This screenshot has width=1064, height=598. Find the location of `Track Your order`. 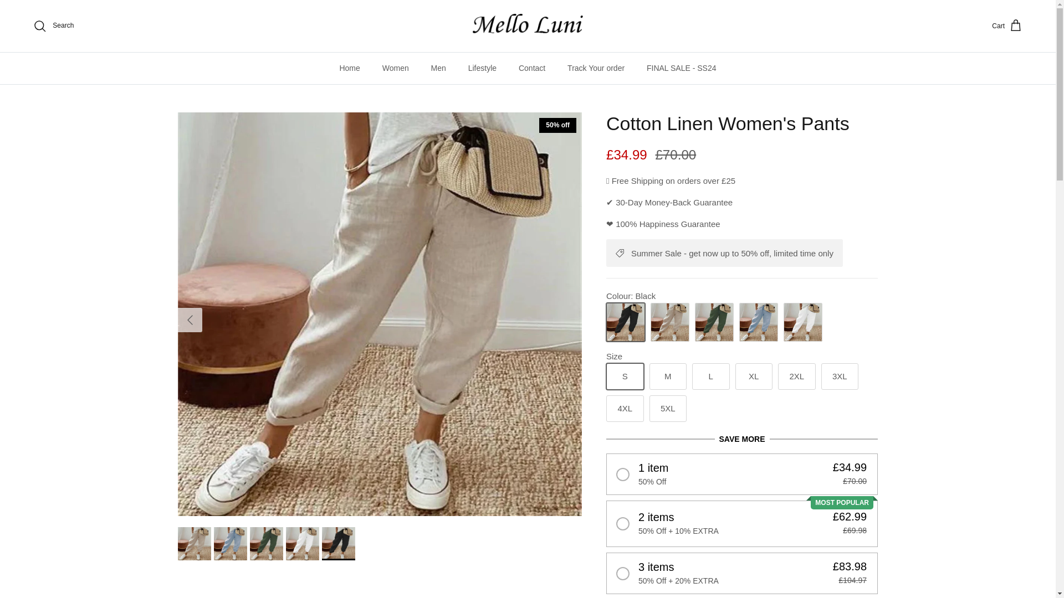

Track Your order is located at coordinates (596, 69).